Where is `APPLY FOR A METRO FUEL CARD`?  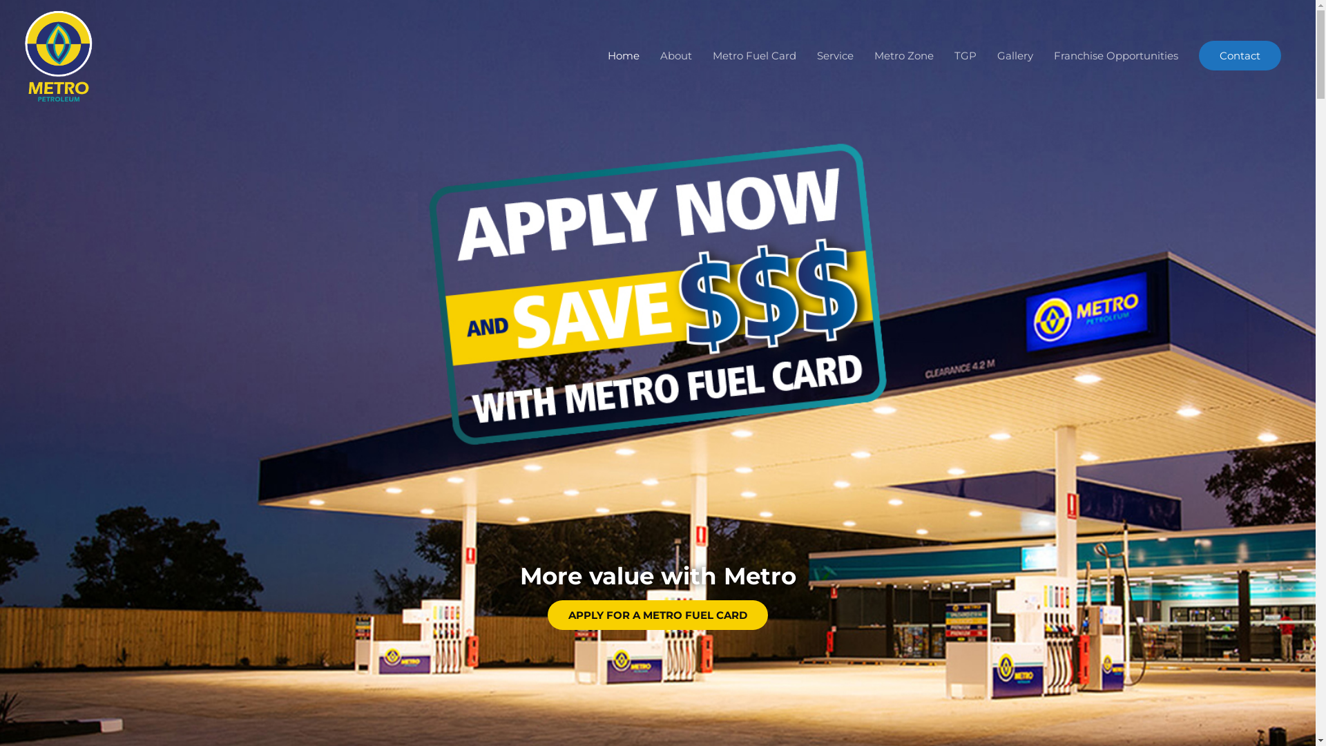
APPLY FOR A METRO FUEL CARD is located at coordinates (657, 615).